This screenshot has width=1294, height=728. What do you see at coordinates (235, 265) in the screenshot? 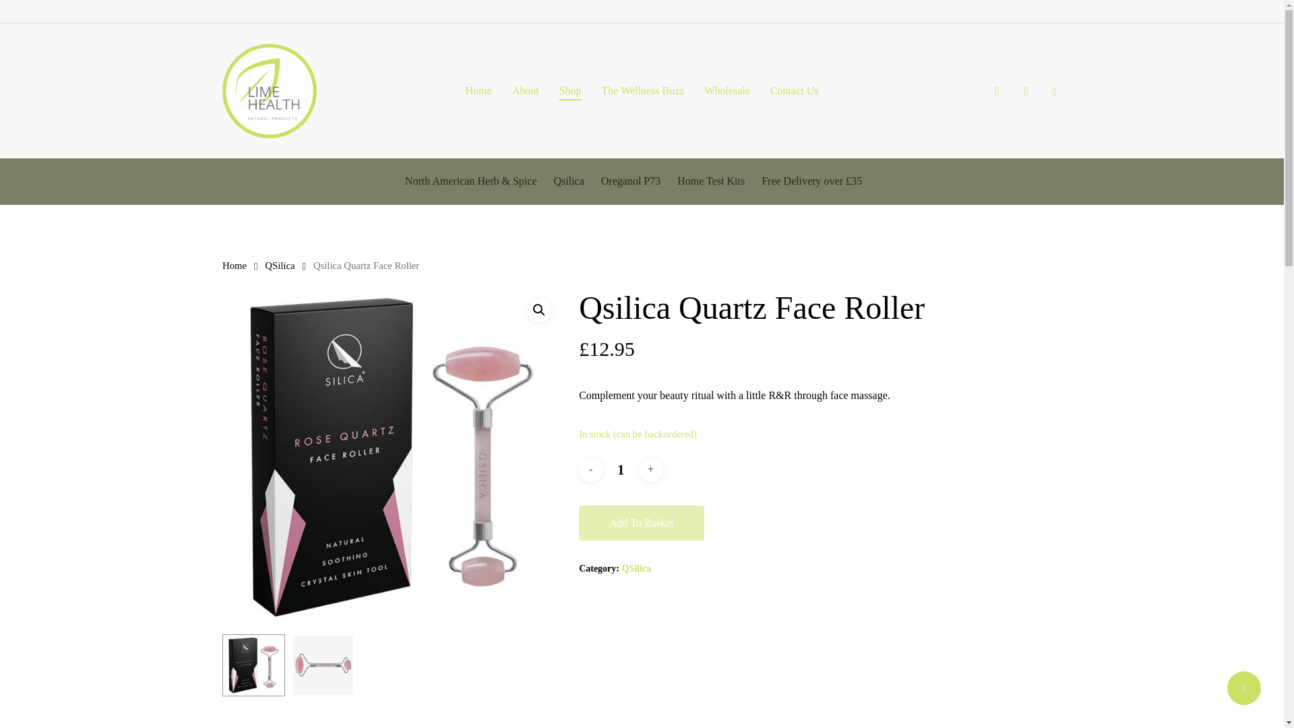
I see `Home` at bounding box center [235, 265].